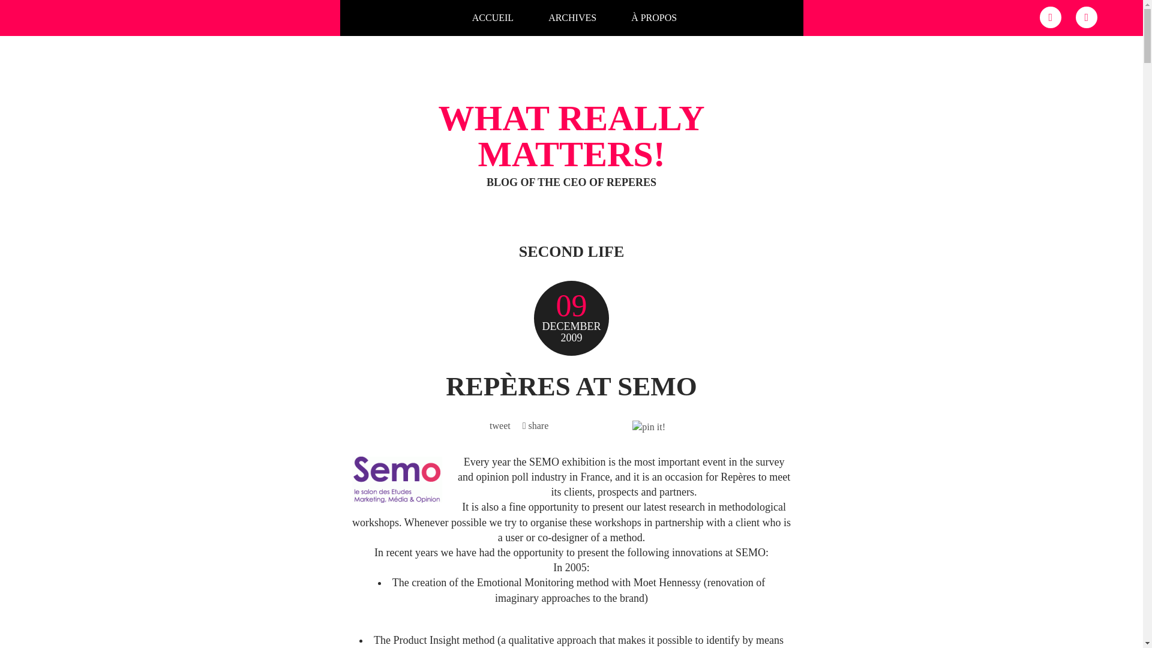 The image size is (1152, 648). Describe the element at coordinates (492, 17) in the screenshot. I see `ACCUEIL` at that location.